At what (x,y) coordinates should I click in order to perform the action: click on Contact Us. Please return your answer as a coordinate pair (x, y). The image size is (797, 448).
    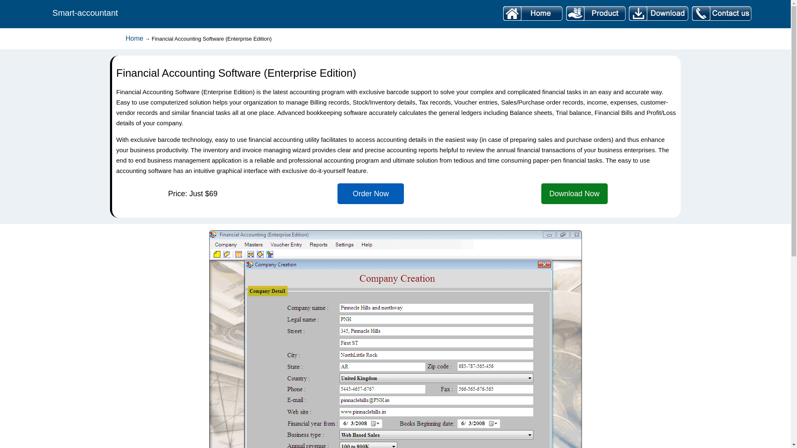
    Looking at the image, I should click on (721, 21).